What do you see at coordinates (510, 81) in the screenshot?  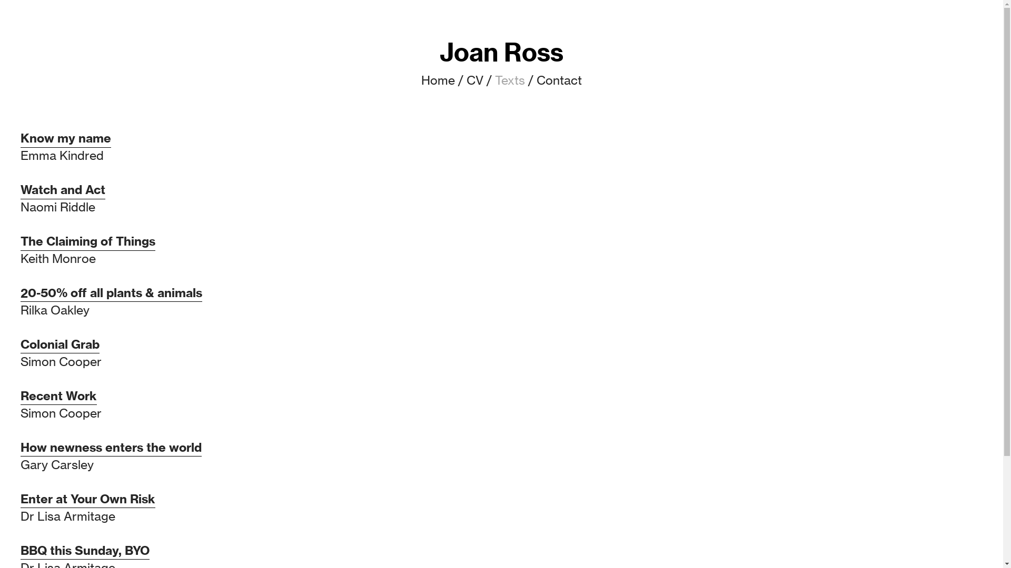 I see `Texts` at bounding box center [510, 81].